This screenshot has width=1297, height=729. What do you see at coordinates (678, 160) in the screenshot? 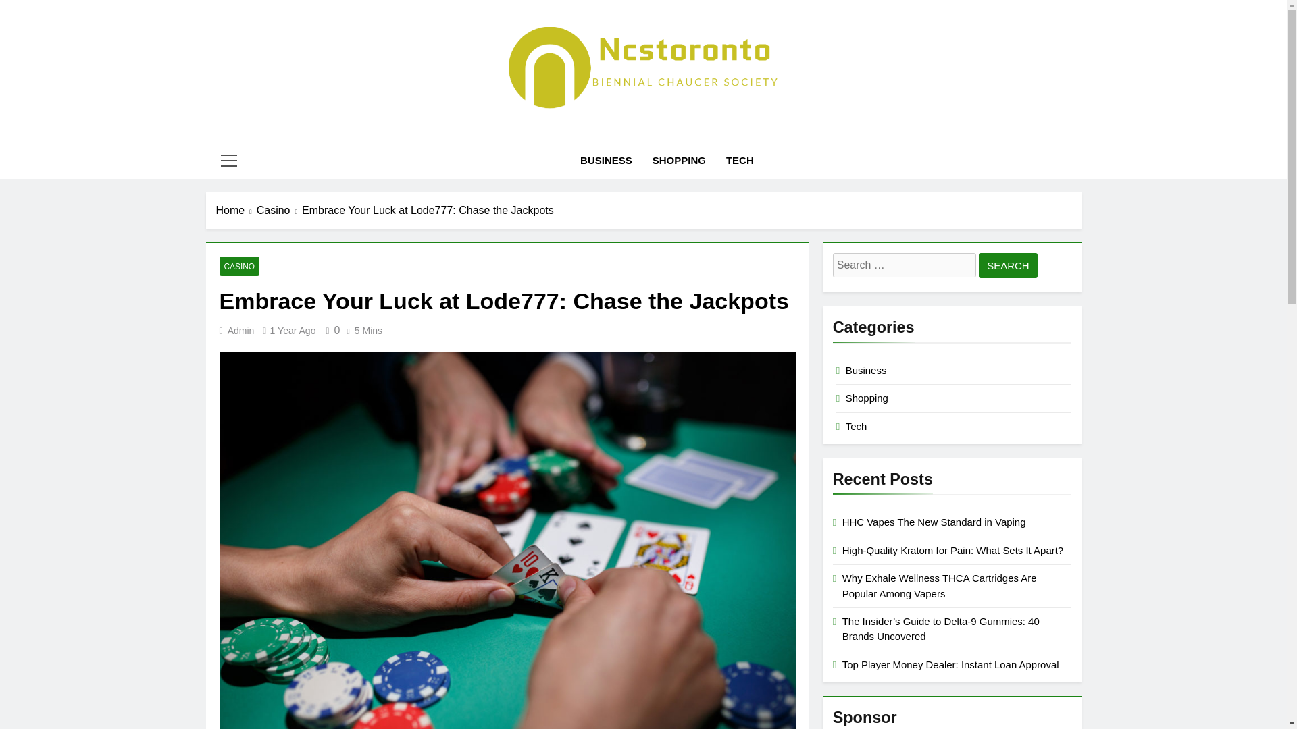
I see `SHOPPING` at bounding box center [678, 160].